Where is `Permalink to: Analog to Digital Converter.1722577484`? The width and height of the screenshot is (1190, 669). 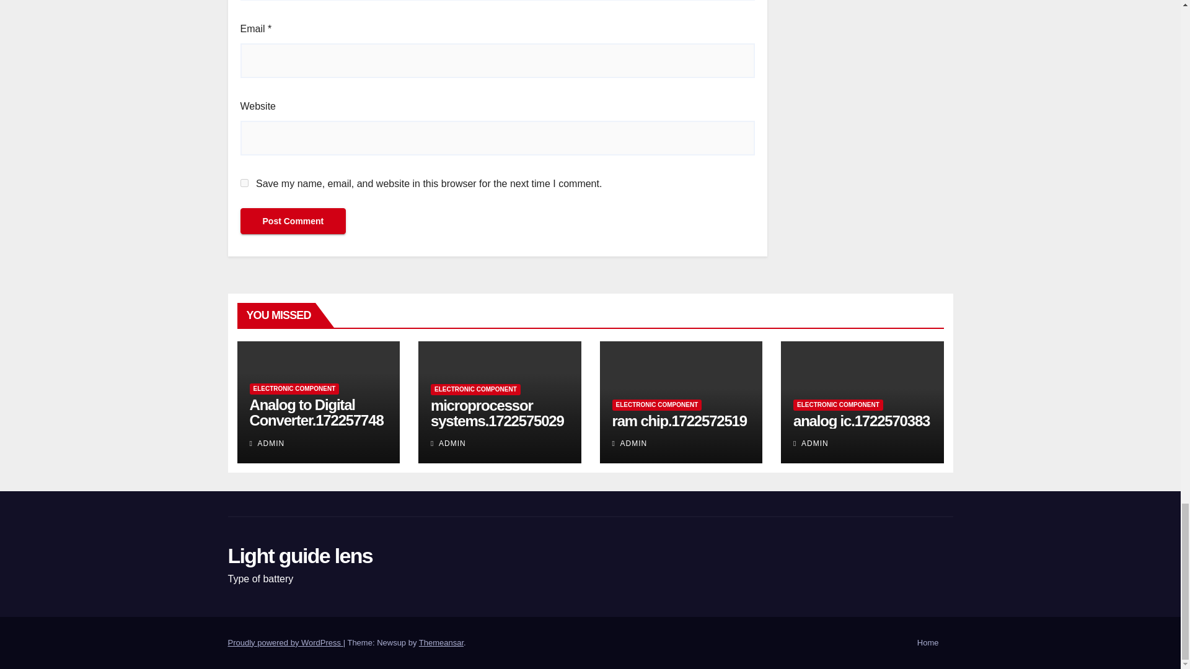
Permalink to: Analog to Digital Converter.1722577484 is located at coordinates (316, 420).